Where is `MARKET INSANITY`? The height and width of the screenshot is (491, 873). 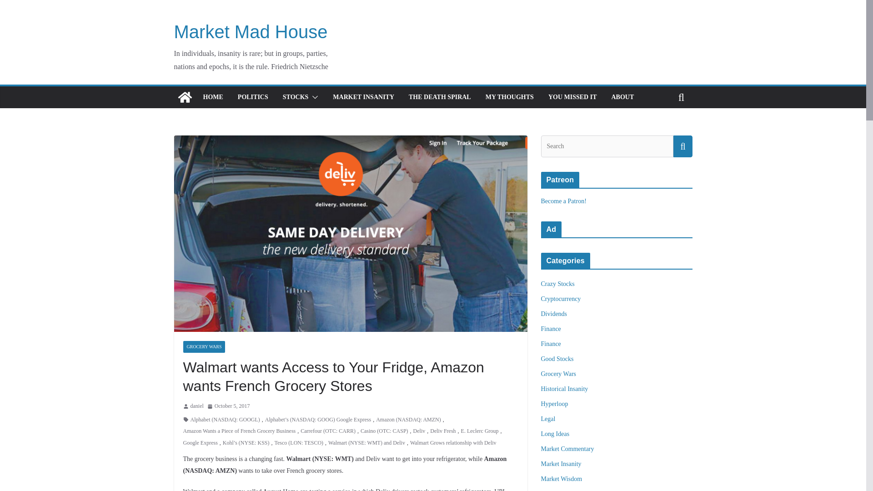 MARKET INSANITY is located at coordinates (363, 97).